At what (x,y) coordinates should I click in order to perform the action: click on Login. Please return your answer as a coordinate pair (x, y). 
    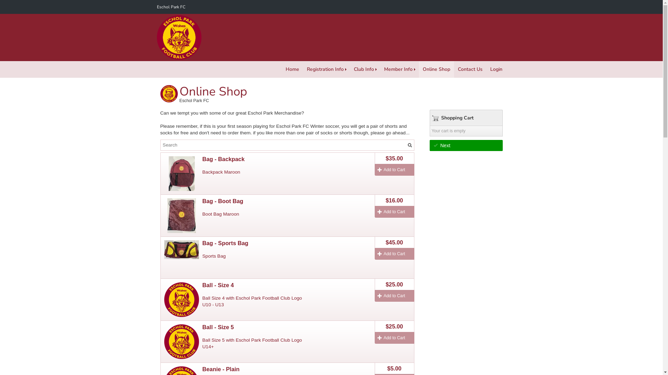
    Looking at the image, I should click on (496, 69).